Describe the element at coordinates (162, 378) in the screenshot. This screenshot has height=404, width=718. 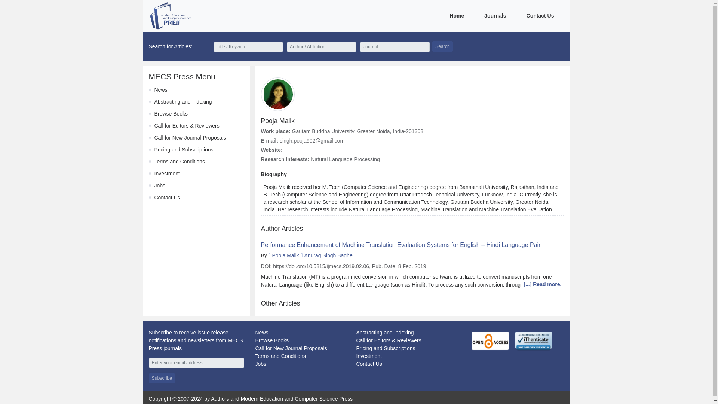
I see `Subscribe` at that location.